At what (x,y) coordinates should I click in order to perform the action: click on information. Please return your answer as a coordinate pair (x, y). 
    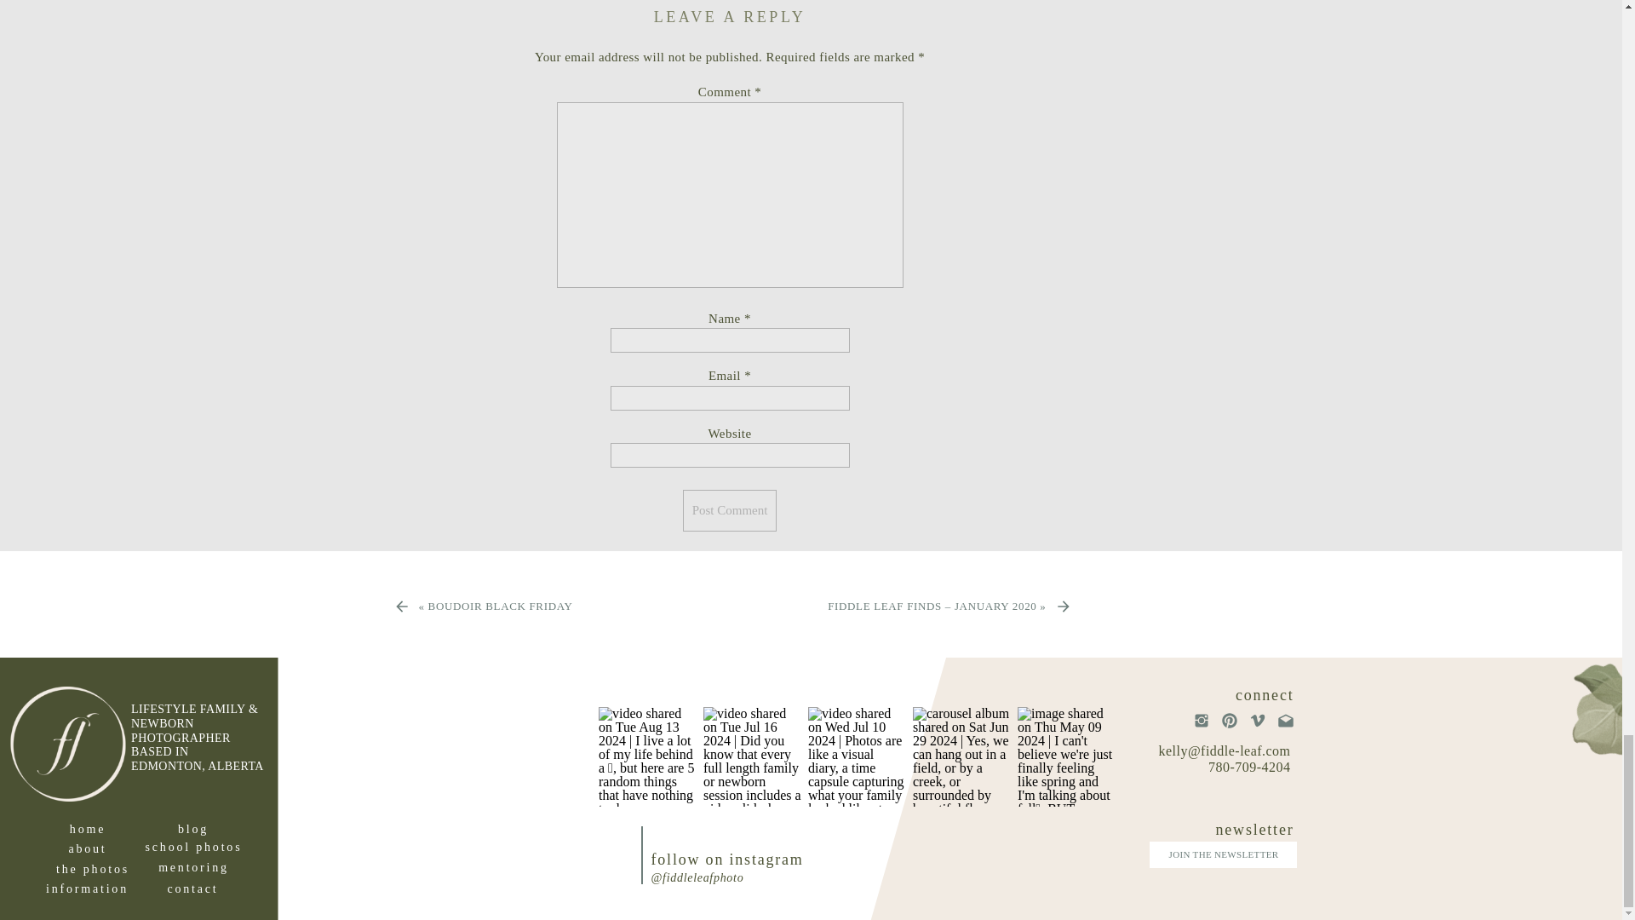
    Looking at the image, I should click on (87, 888).